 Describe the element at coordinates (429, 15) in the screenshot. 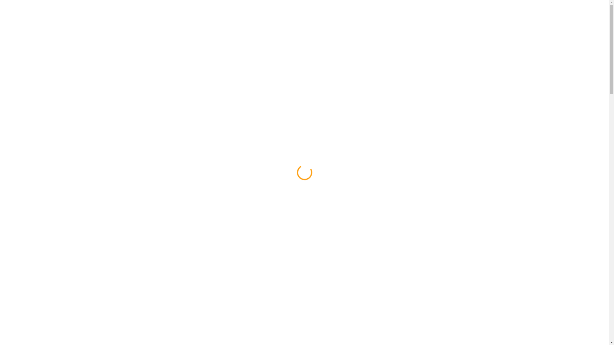

I see `CONTACT` at that location.